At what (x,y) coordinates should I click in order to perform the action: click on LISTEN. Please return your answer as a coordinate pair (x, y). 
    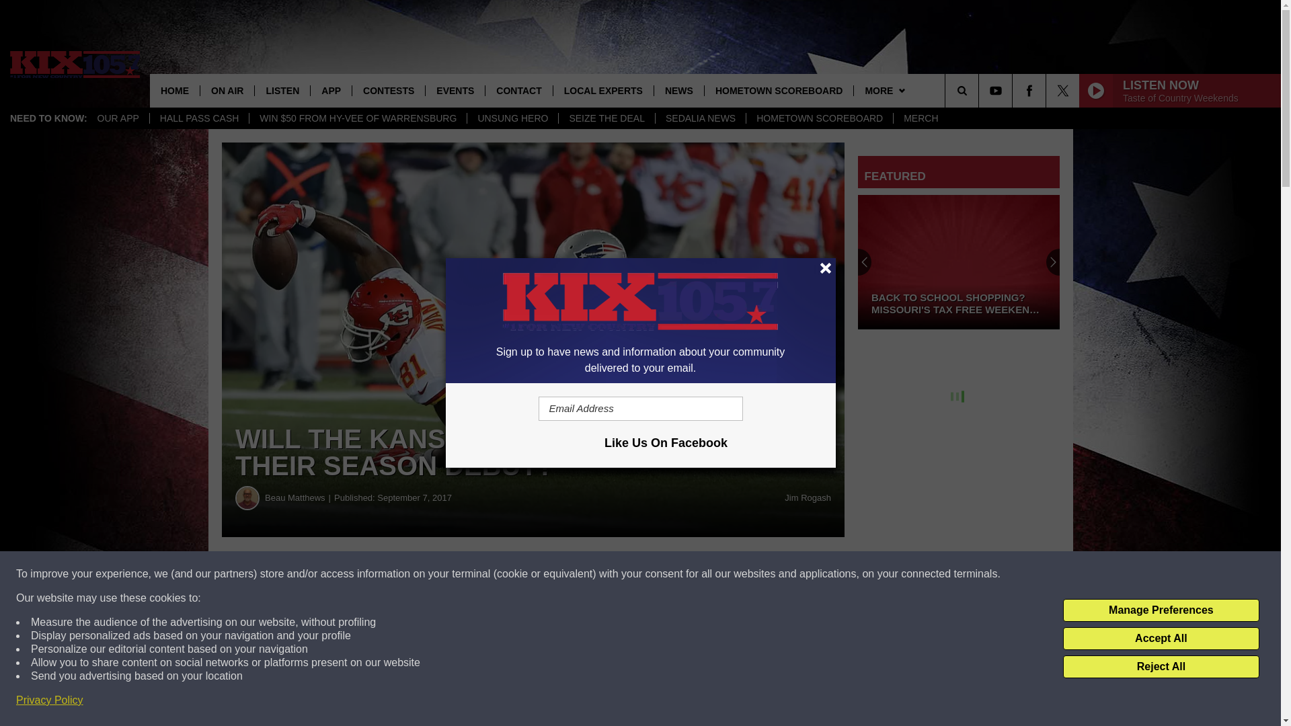
    Looking at the image, I should click on (282, 90).